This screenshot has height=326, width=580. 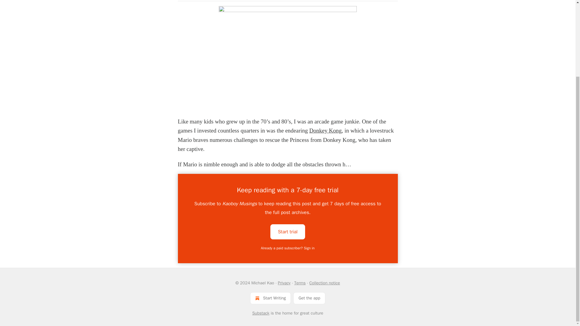 What do you see at coordinates (324, 283) in the screenshot?
I see `Collection notice` at bounding box center [324, 283].